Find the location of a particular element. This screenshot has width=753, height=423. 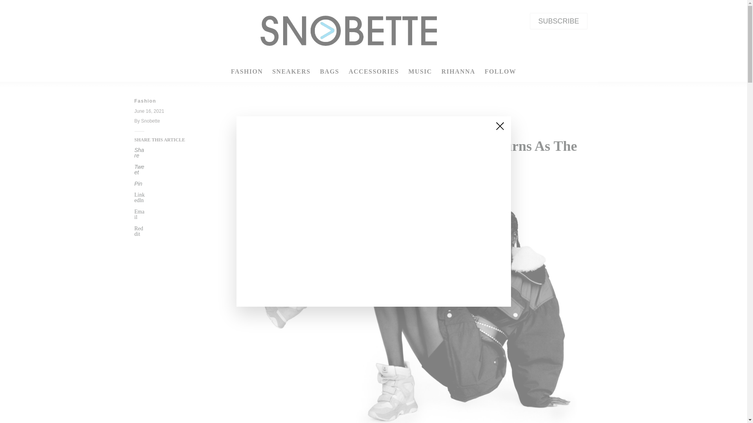

Fashion is located at coordinates (172, 101).